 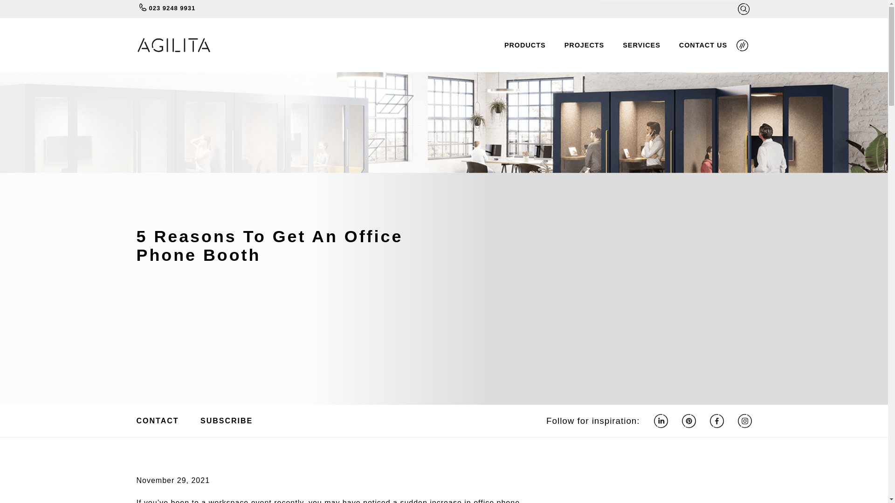 I want to click on CONTACT US, so click(x=703, y=45).